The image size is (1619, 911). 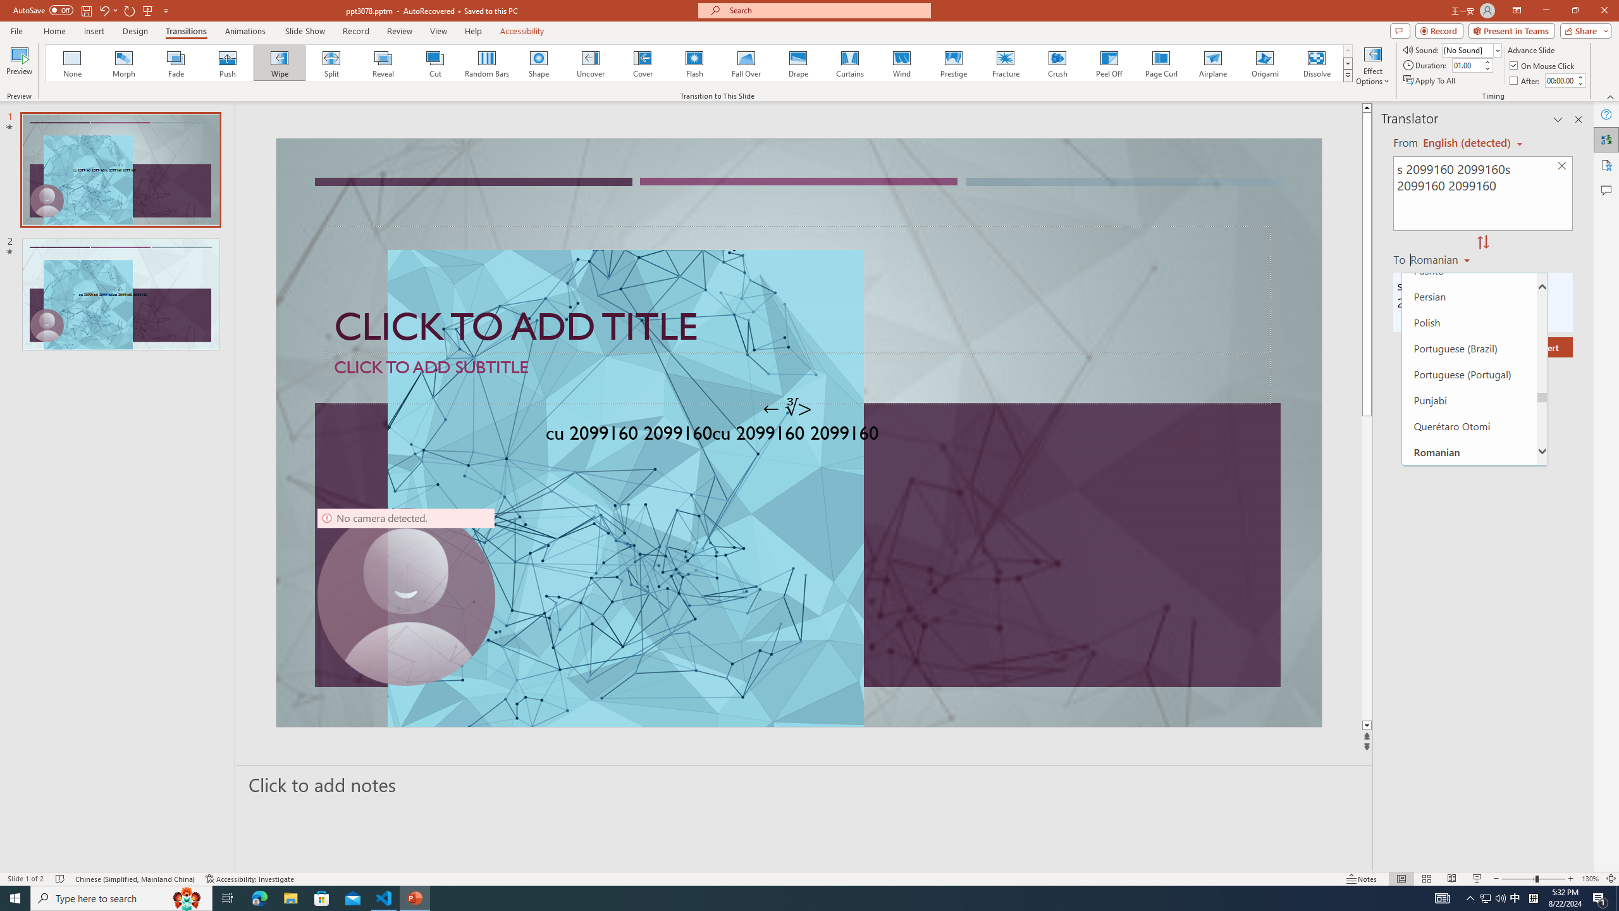 What do you see at coordinates (850, 63) in the screenshot?
I see `Curtains` at bounding box center [850, 63].